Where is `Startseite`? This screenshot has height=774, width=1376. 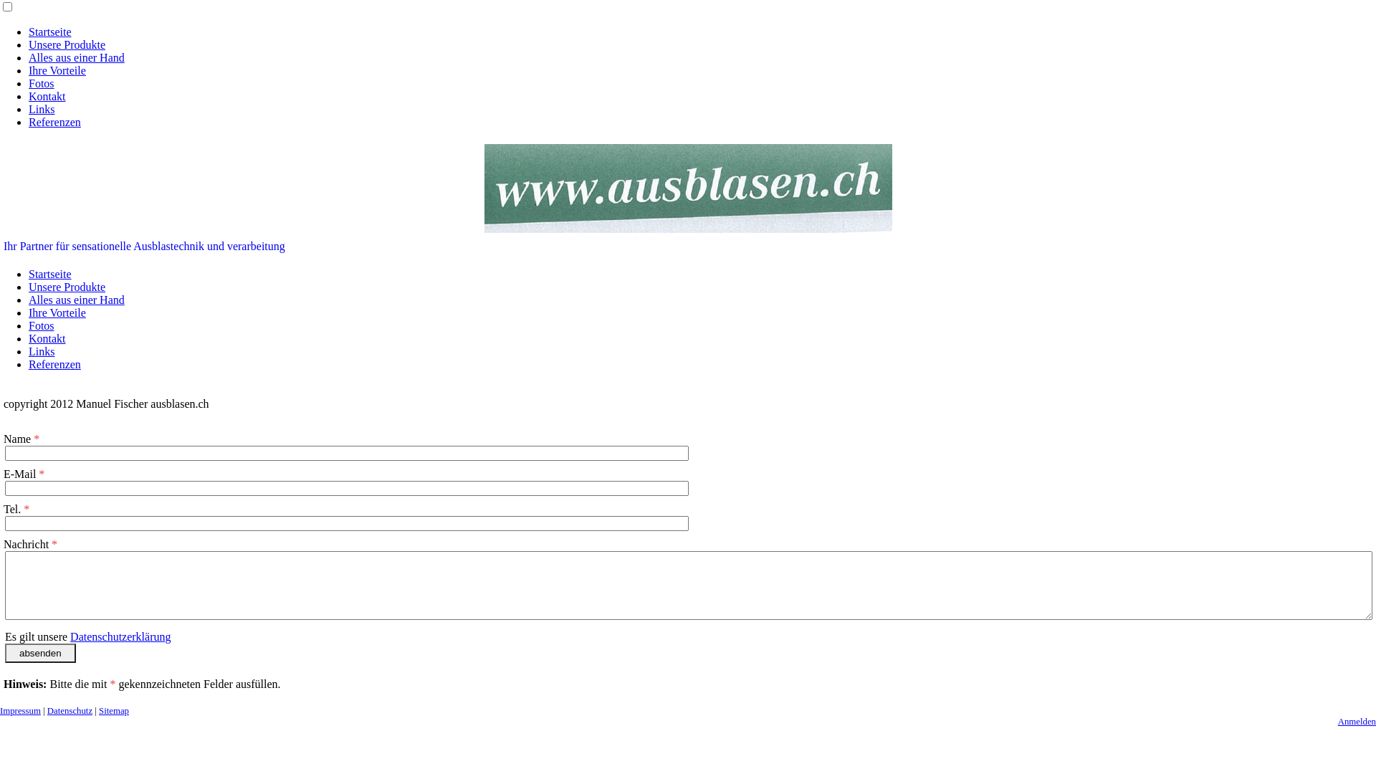 Startseite is located at coordinates (50, 274).